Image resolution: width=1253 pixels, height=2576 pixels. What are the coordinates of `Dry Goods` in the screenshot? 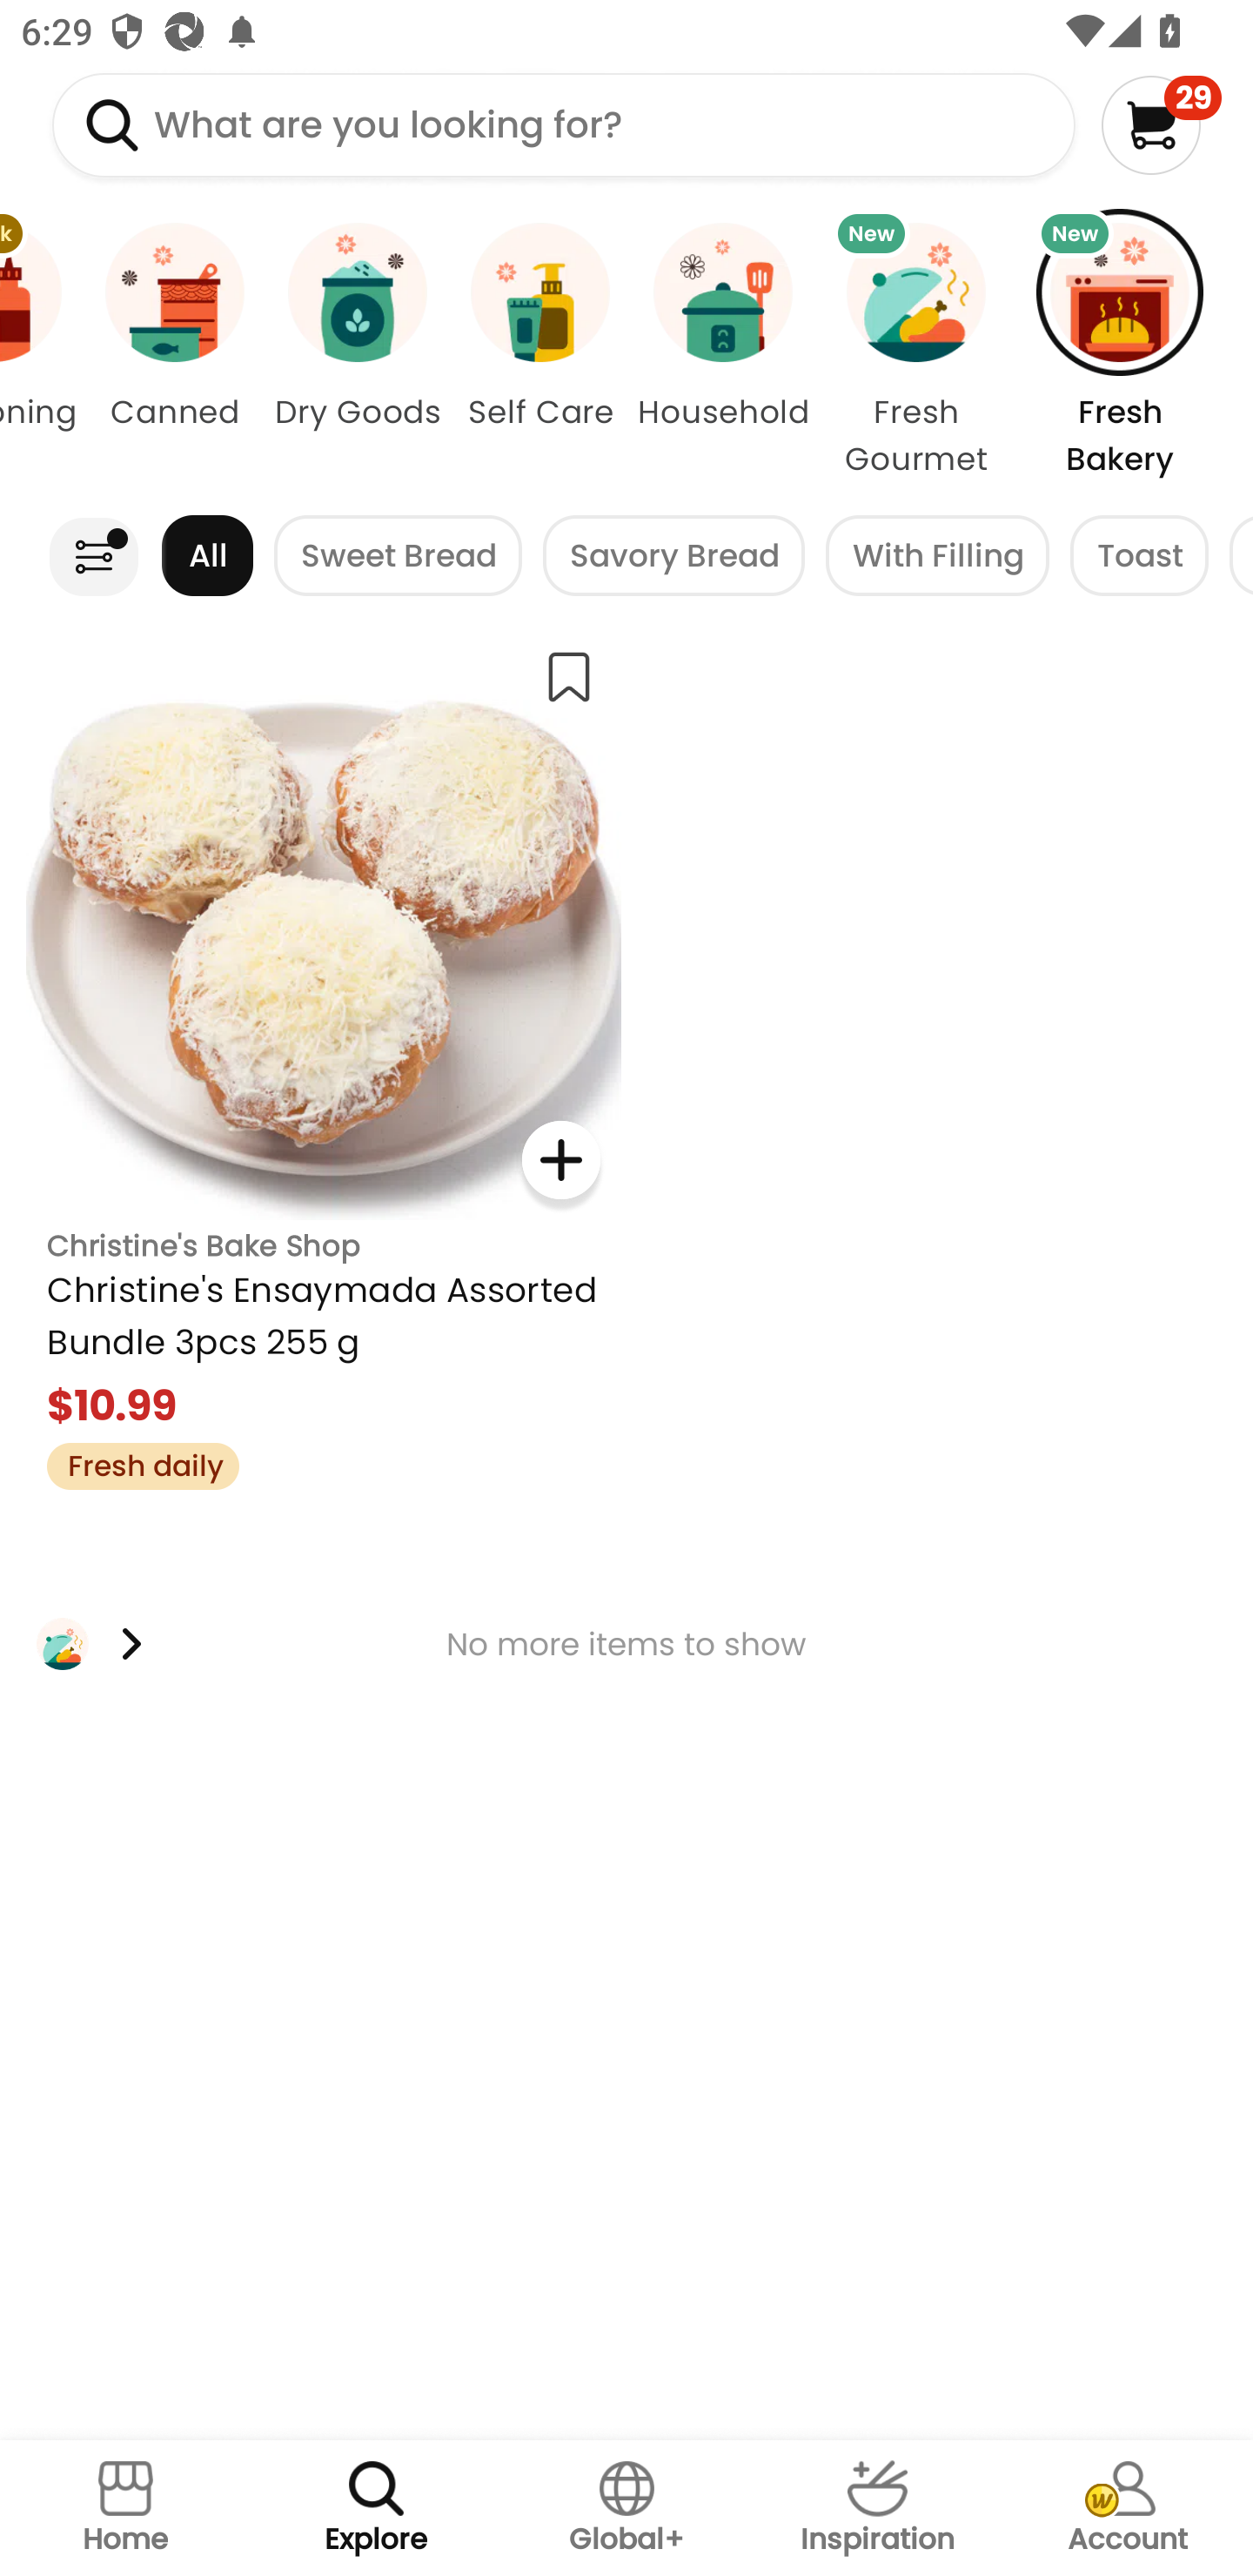 It's located at (357, 352).